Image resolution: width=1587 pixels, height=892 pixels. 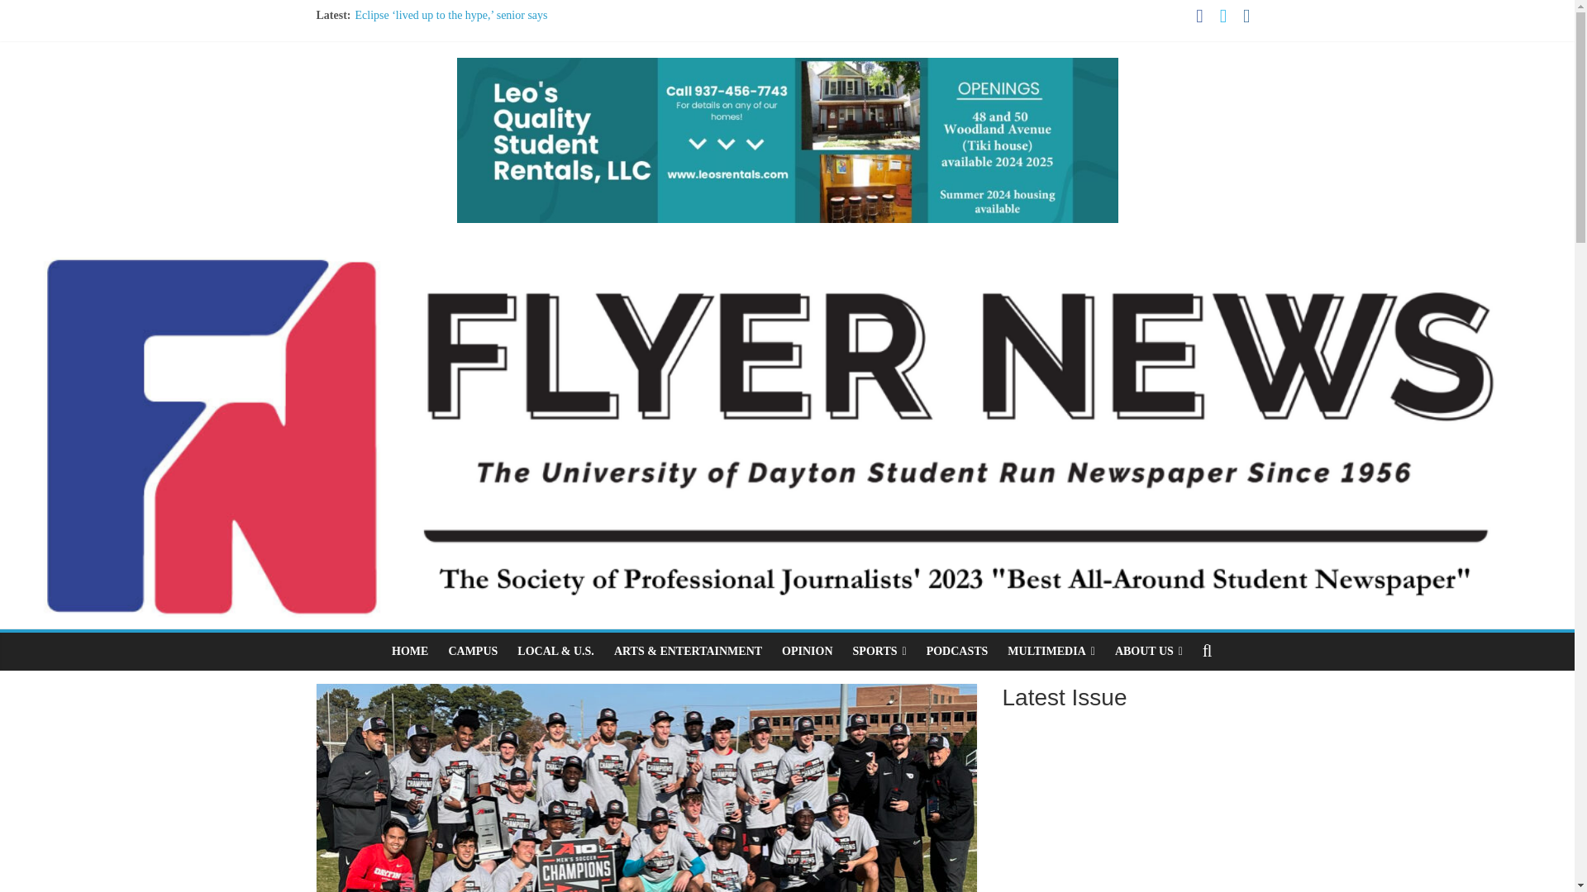 I want to click on OPINION, so click(x=807, y=651).